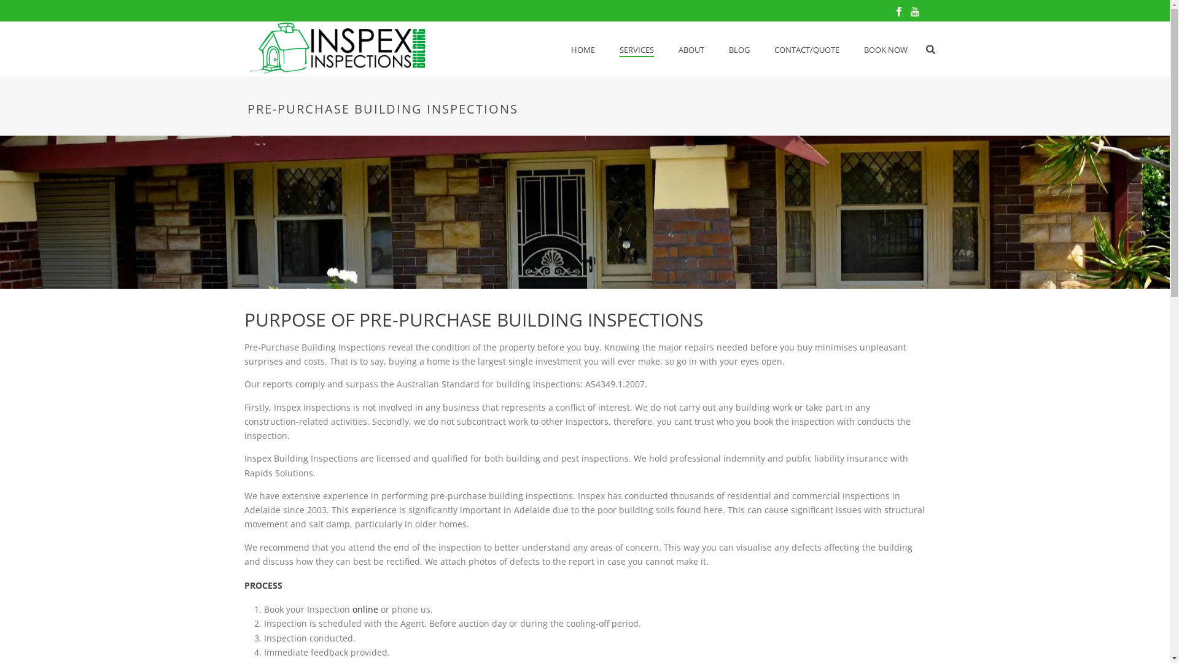 This screenshot has width=1179, height=663. Describe the element at coordinates (691, 50) in the screenshot. I see `ABOUT` at that location.